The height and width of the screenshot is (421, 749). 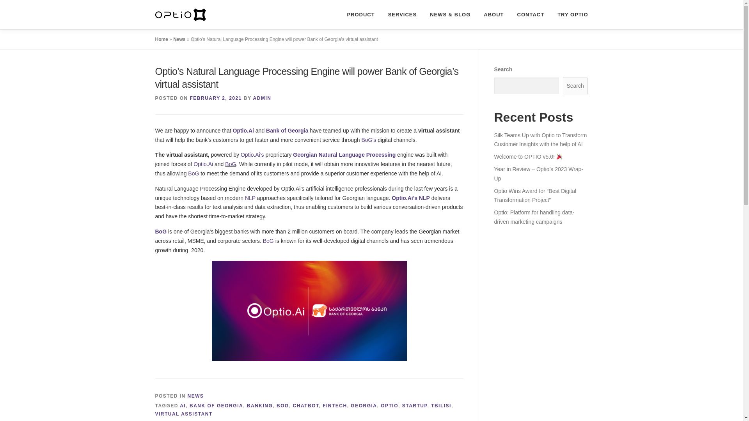 What do you see at coordinates (364, 405) in the screenshot?
I see `GEORGIA` at bounding box center [364, 405].